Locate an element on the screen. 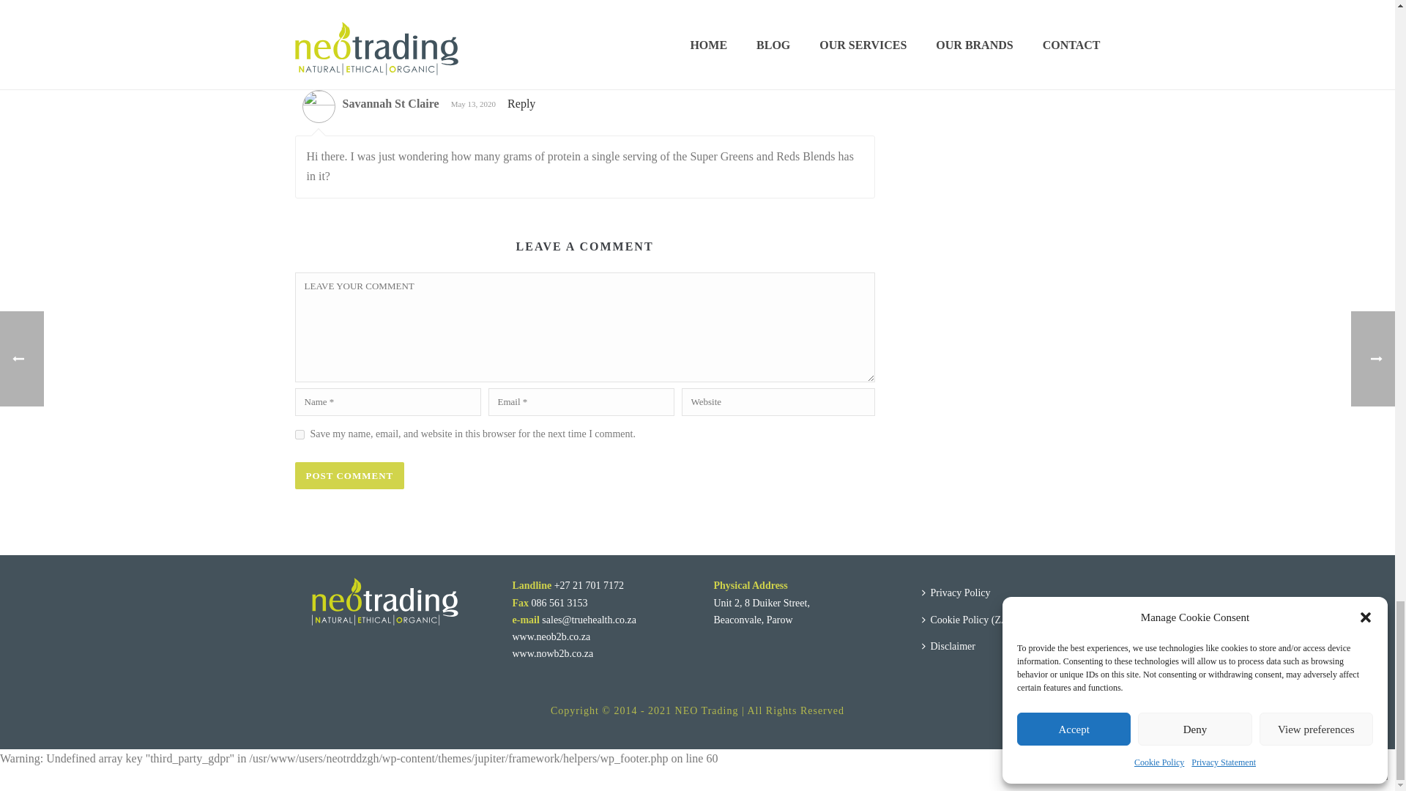 The height and width of the screenshot is (791, 1406). POST COMMENT is located at coordinates (349, 475).